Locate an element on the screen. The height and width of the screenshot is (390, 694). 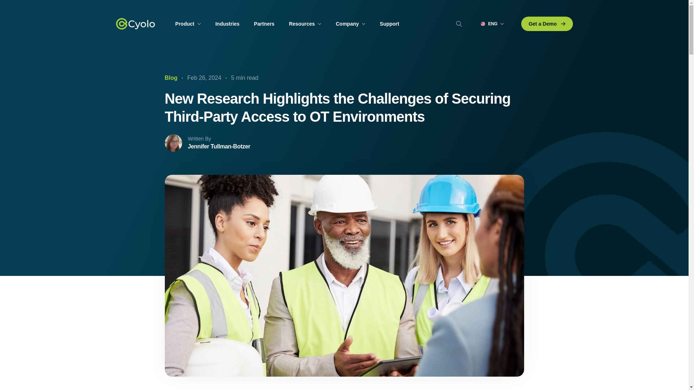
Get a Demo is located at coordinates (547, 24).